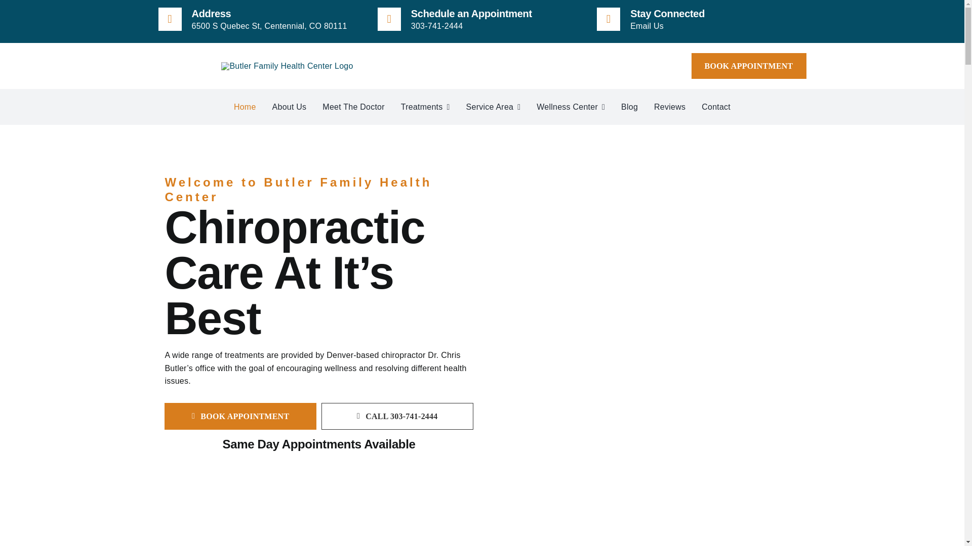 This screenshot has width=972, height=546. What do you see at coordinates (290, 107) in the screenshot?
I see `About Us` at bounding box center [290, 107].